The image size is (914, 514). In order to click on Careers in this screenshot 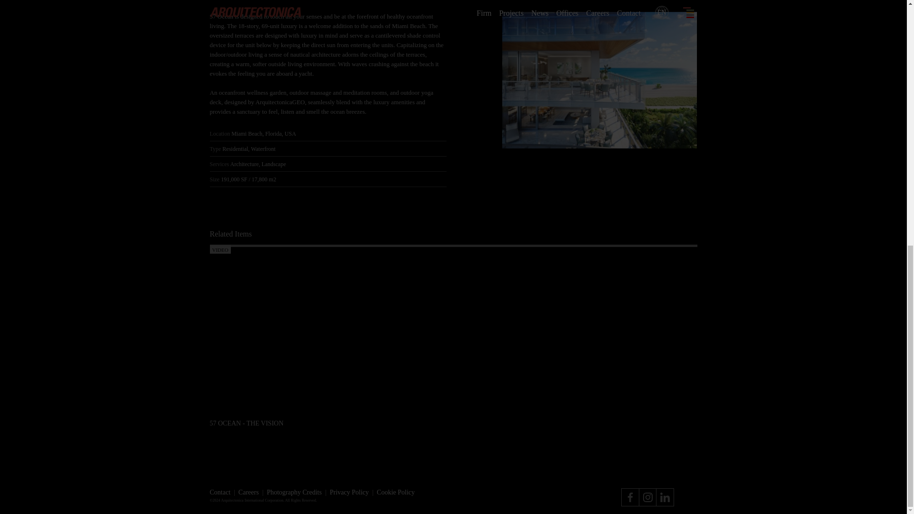, I will do `click(248, 492)`.